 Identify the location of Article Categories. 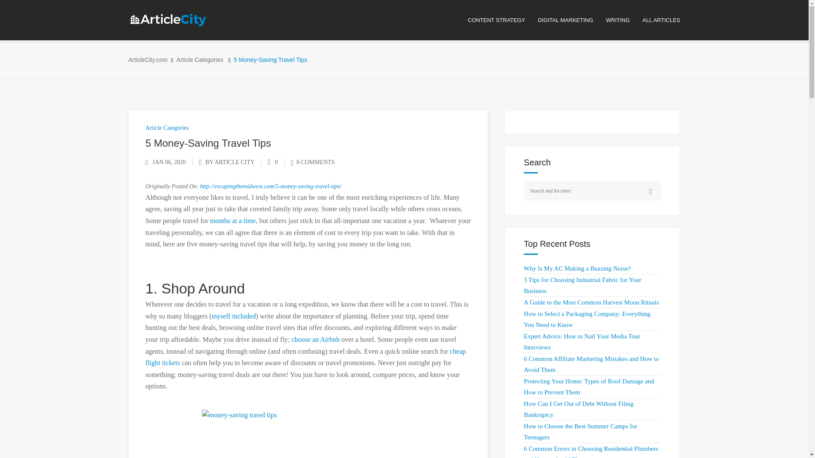
(200, 60).